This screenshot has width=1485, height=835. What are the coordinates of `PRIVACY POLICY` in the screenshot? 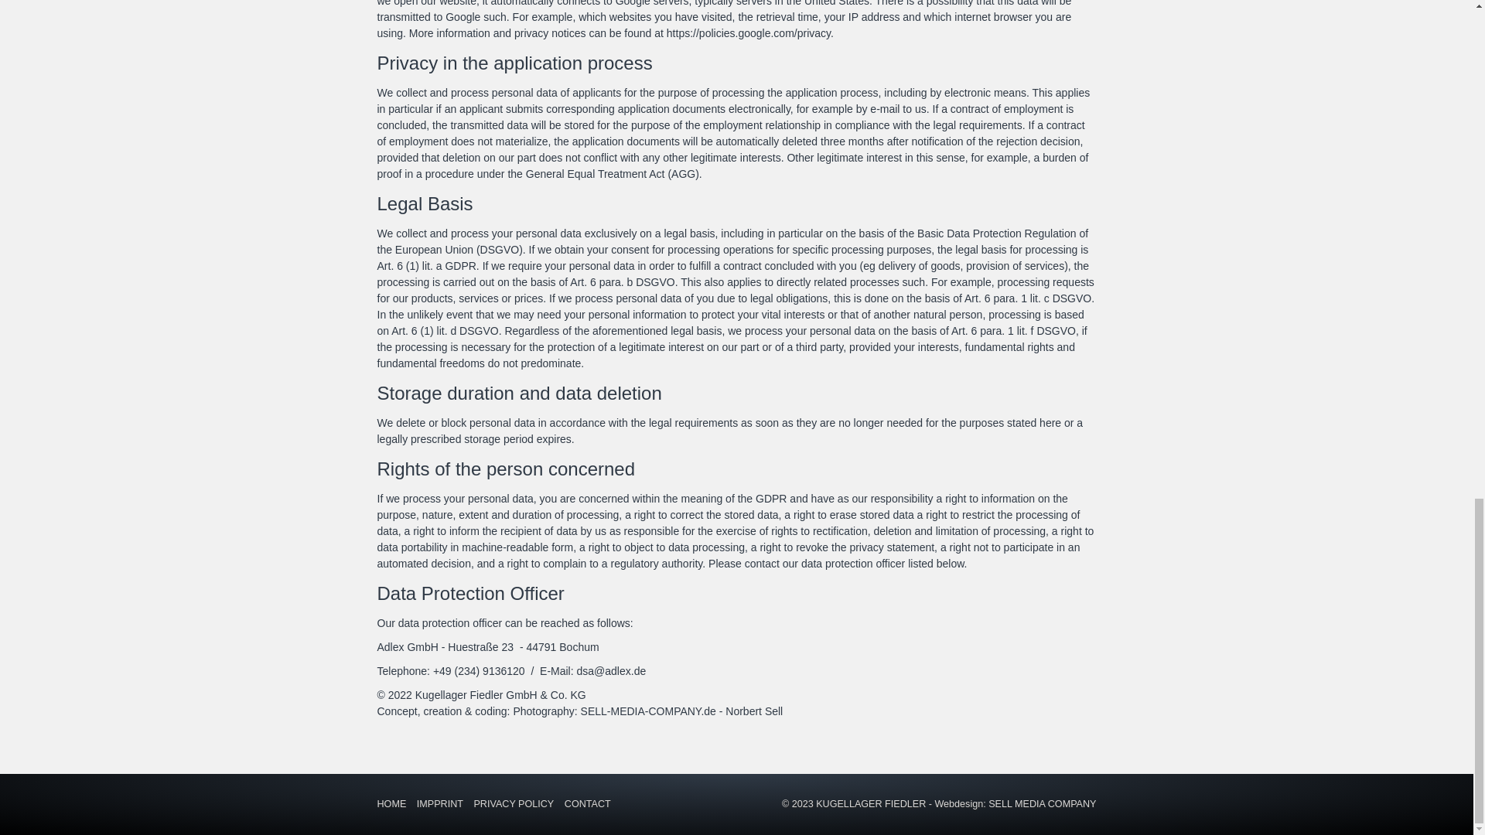 It's located at (517, 804).